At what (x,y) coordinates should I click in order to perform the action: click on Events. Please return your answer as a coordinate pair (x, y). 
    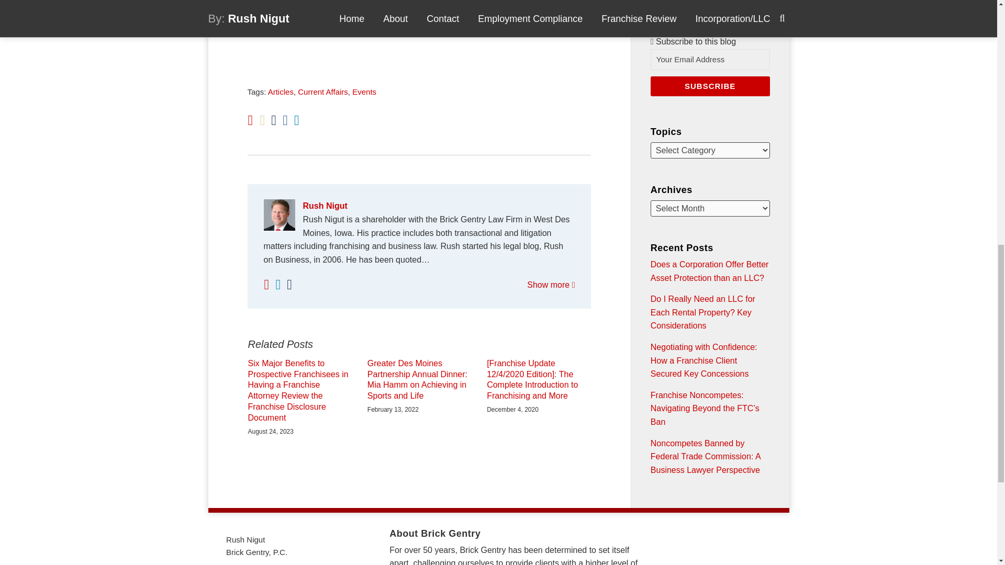
    Looking at the image, I should click on (364, 92).